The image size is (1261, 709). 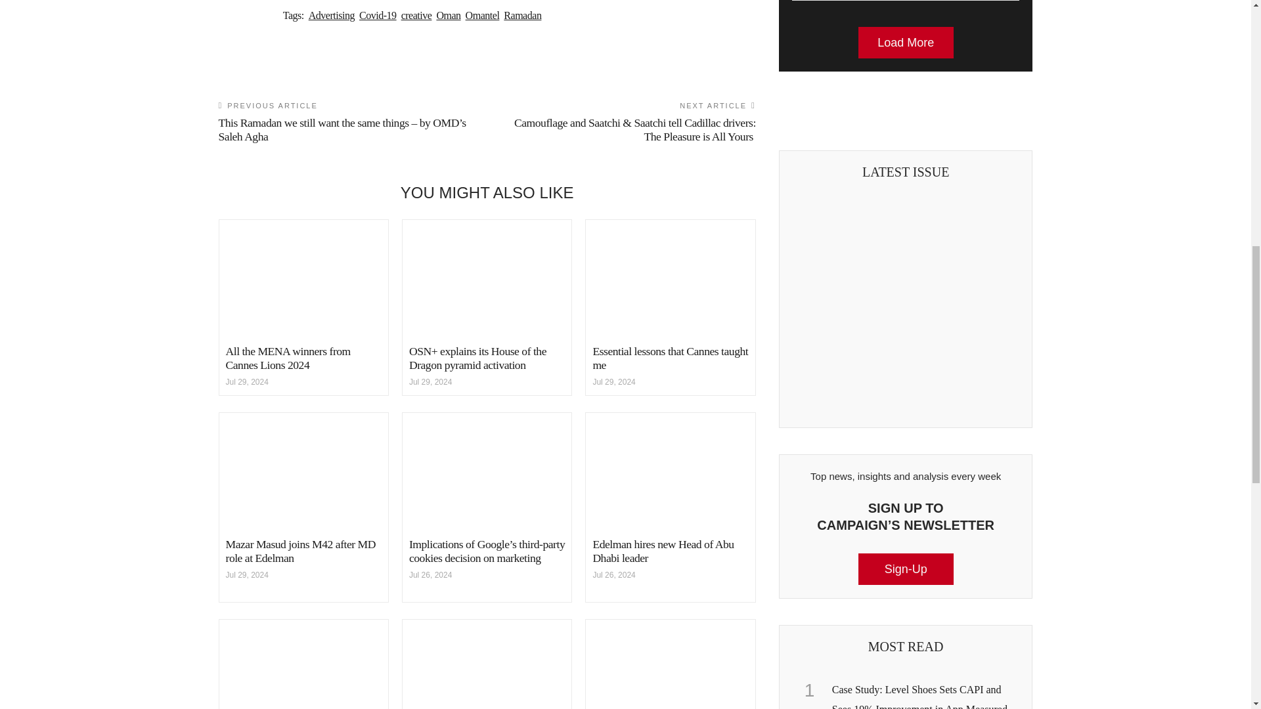 What do you see at coordinates (378, 14) in the screenshot?
I see `Covid-19` at bounding box center [378, 14].